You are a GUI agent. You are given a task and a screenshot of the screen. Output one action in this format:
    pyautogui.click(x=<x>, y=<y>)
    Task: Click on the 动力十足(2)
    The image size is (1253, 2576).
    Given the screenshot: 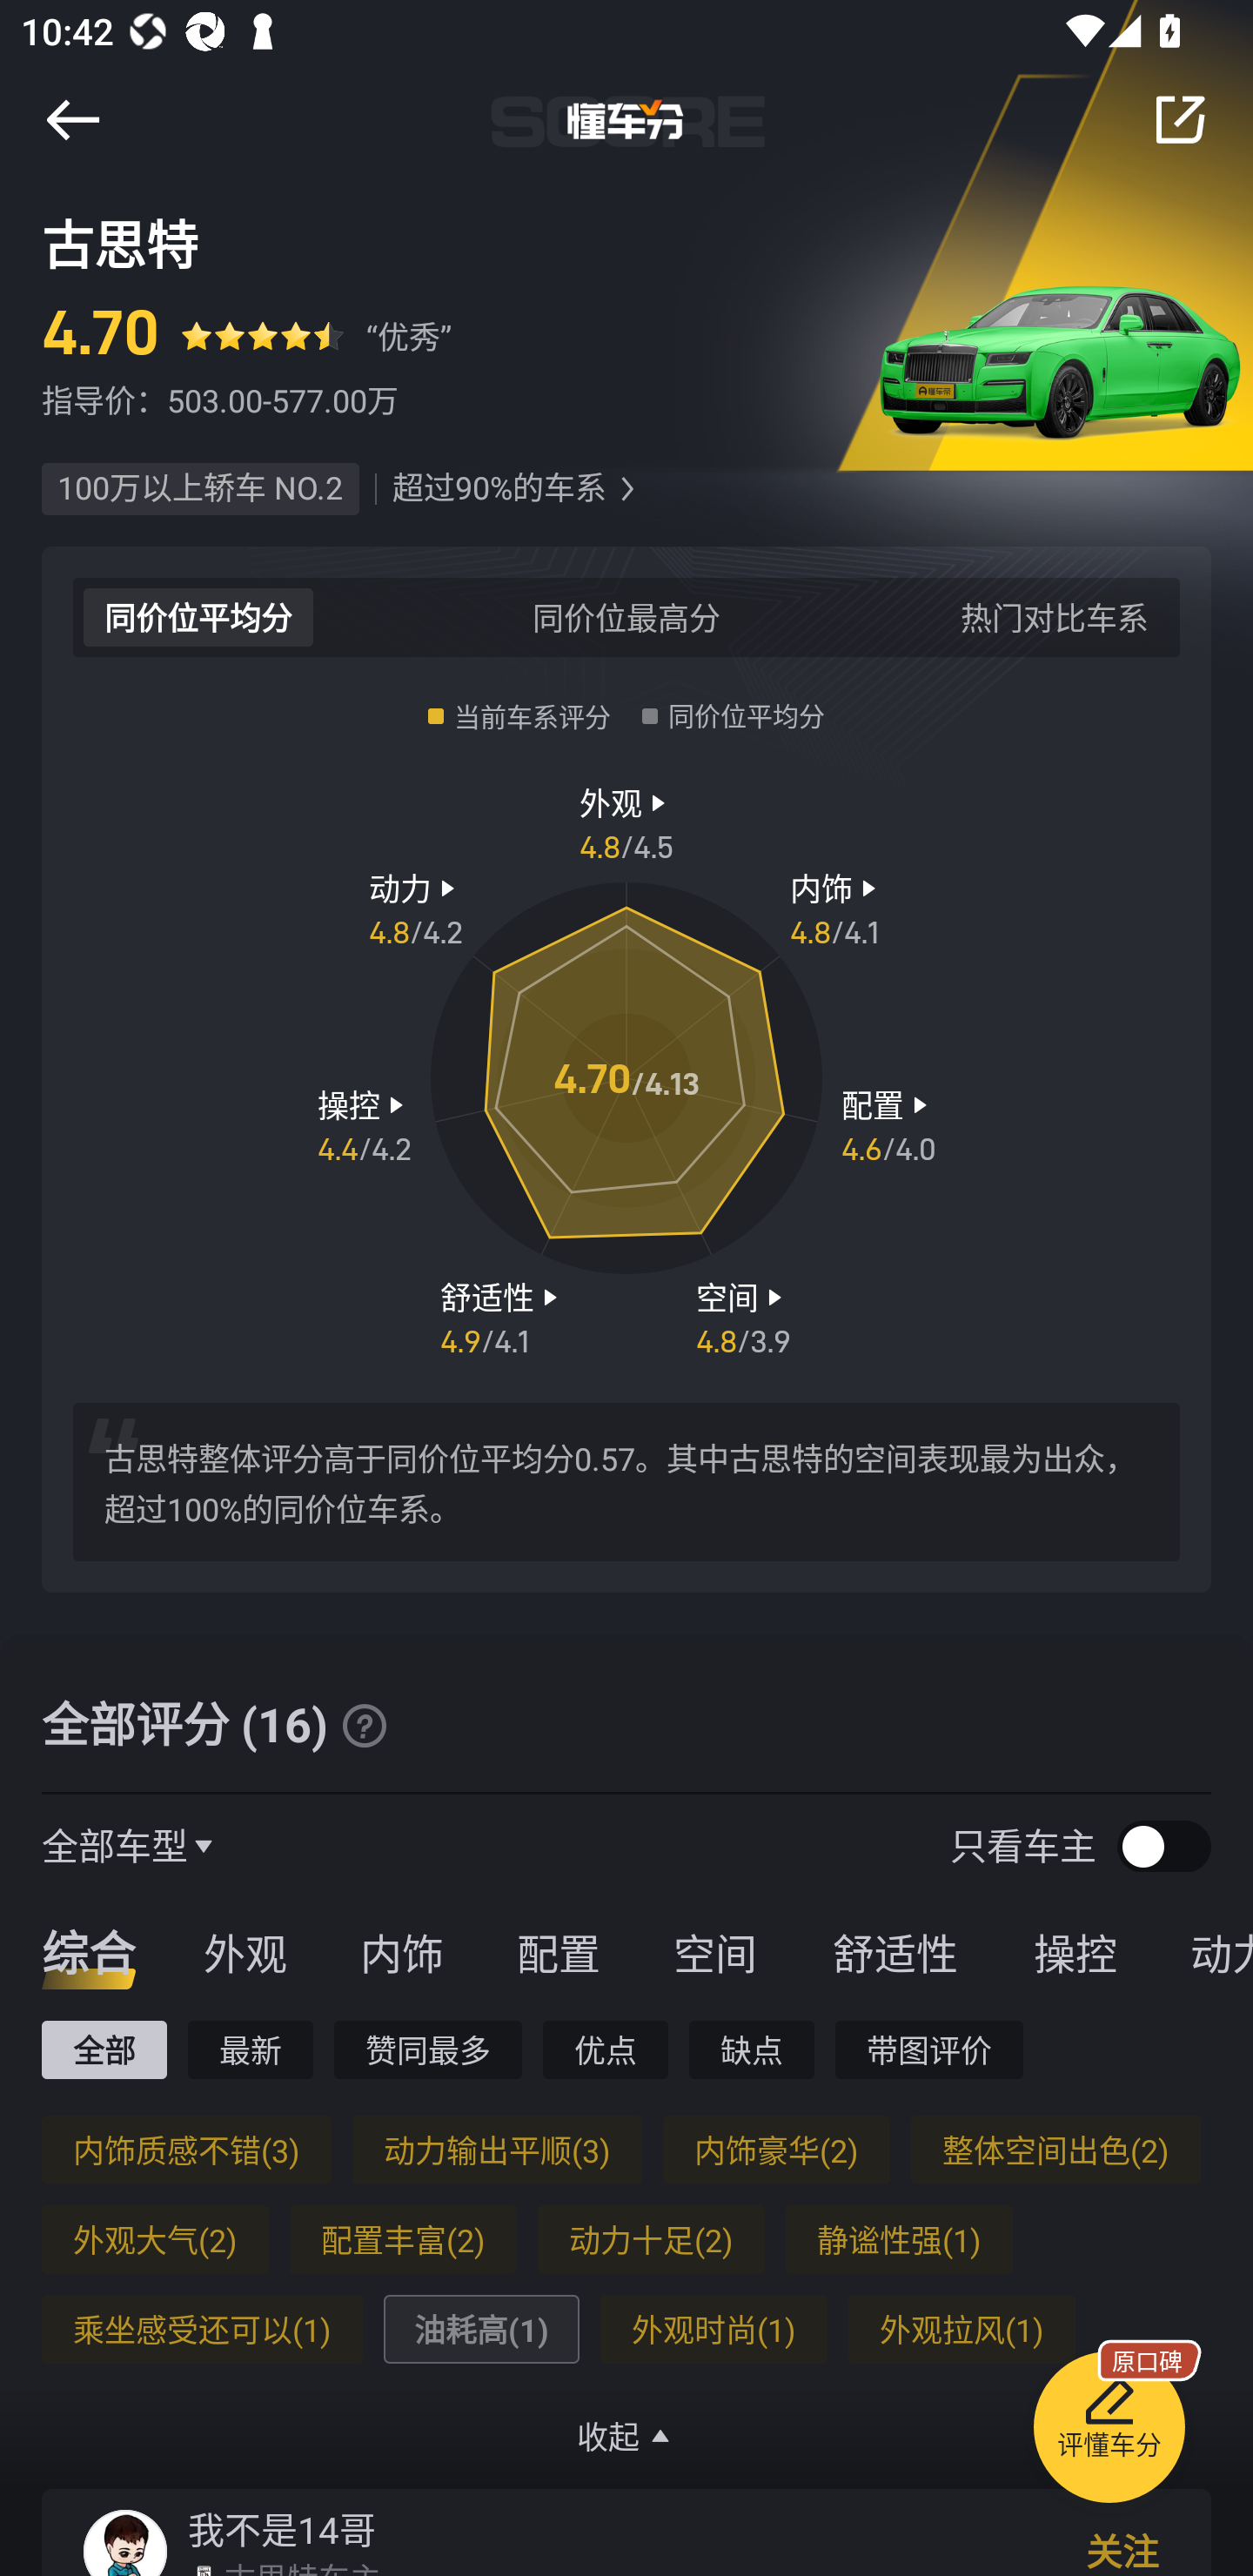 What is the action you would take?
    pyautogui.click(x=651, y=2239)
    